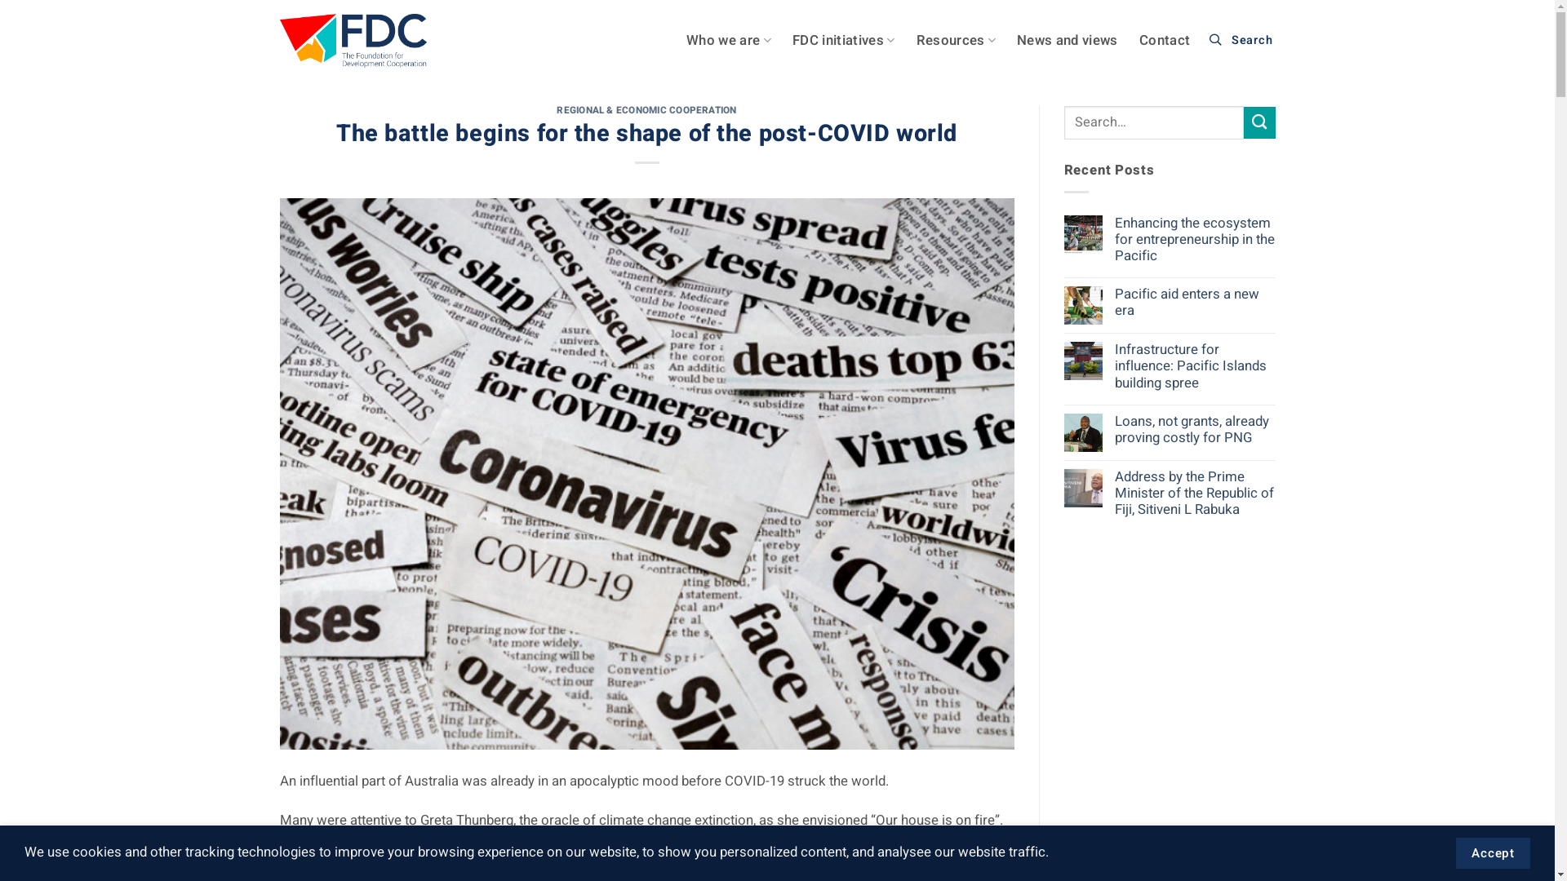  Describe the element at coordinates (844, 41) in the screenshot. I see `FDC initiatives` at that location.